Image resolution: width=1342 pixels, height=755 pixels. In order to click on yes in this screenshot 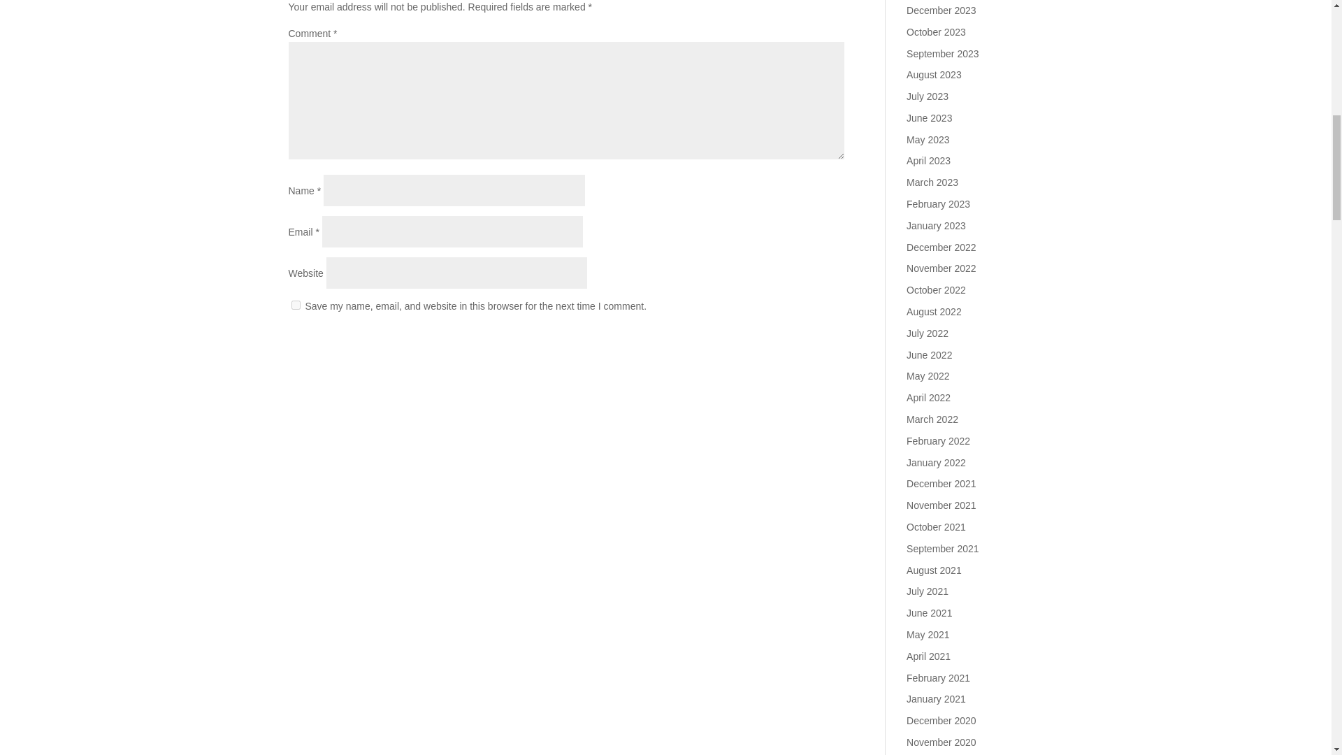, I will do `click(295, 305)`.